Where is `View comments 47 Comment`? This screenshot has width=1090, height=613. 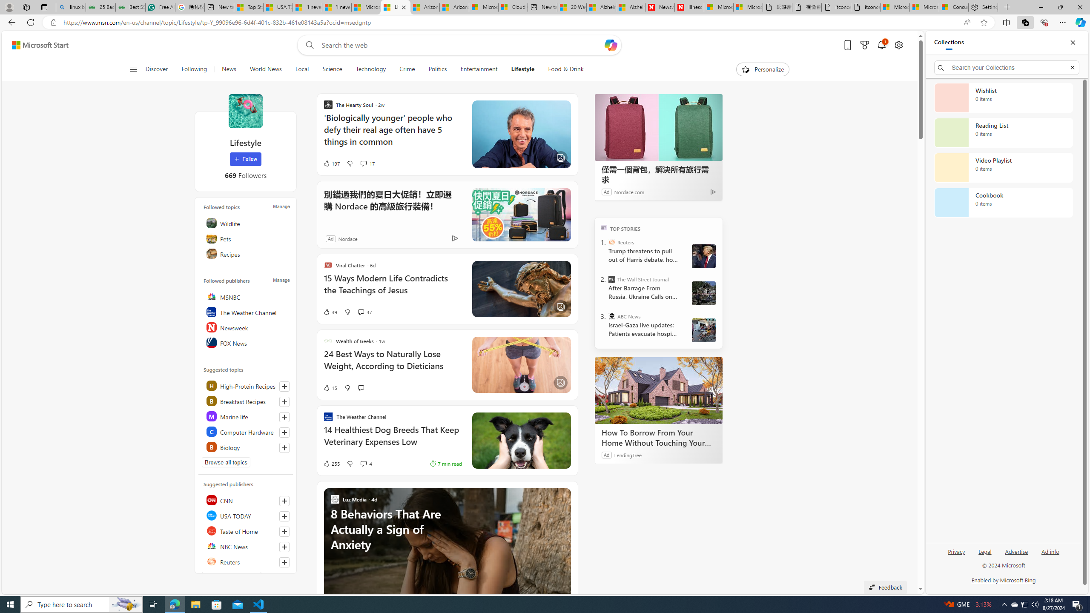 View comments 47 Comment is located at coordinates (361, 312).